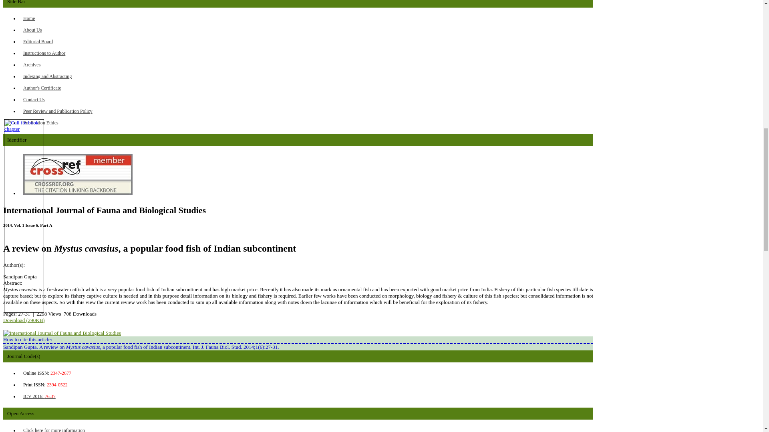 The width and height of the screenshot is (769, 432). What do you see at coordinates (54, 430) in the screenshot?
I see `Click here for more information` at bounding box center [54, 430].